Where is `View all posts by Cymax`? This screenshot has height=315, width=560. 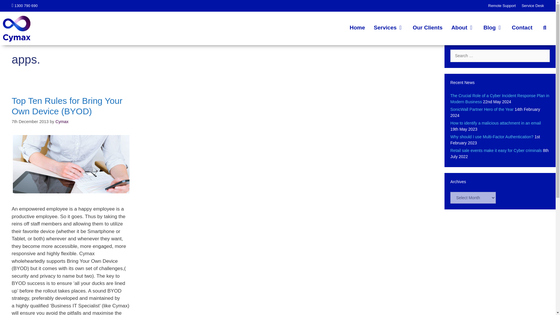
View all posts by Cymax is located at coordinates (62, 122).